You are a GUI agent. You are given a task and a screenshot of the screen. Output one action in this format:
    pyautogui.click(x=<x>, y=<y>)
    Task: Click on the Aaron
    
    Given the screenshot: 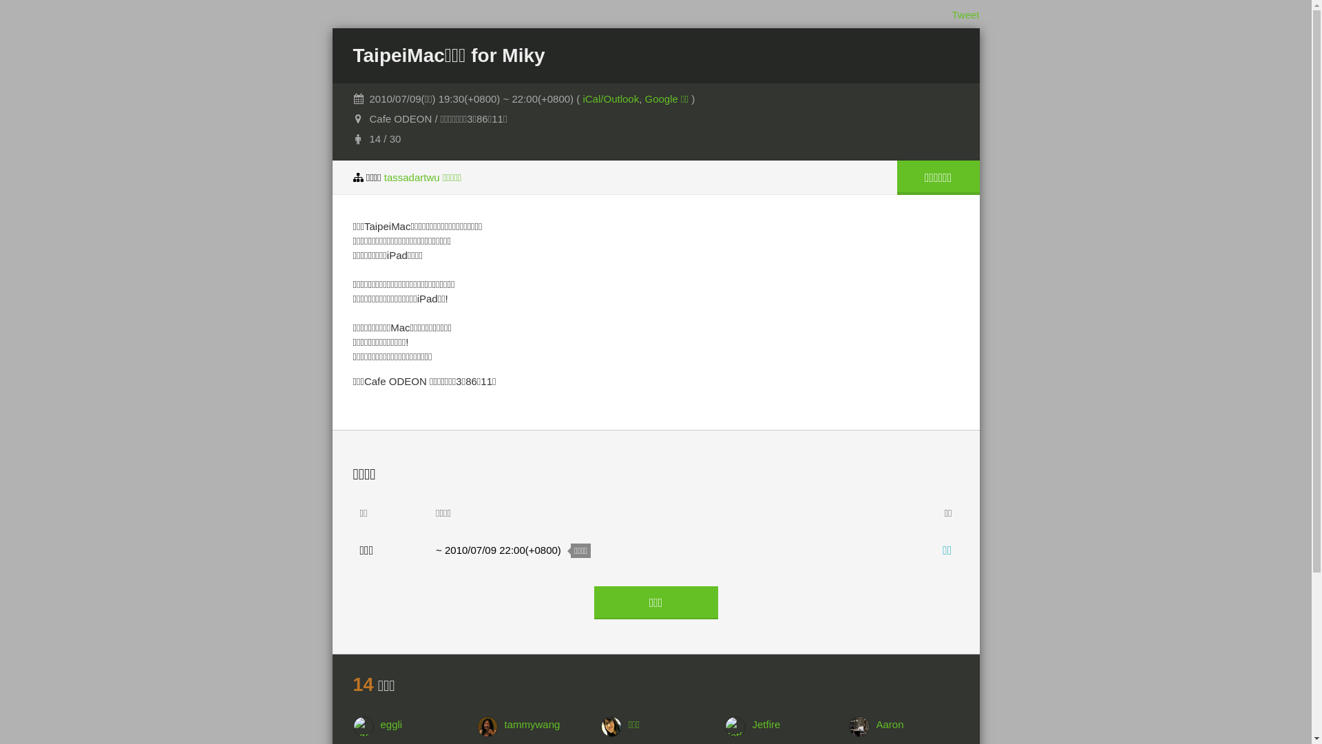 What is the action you would take?
    pyautogui.click(x=917, y=725)
    